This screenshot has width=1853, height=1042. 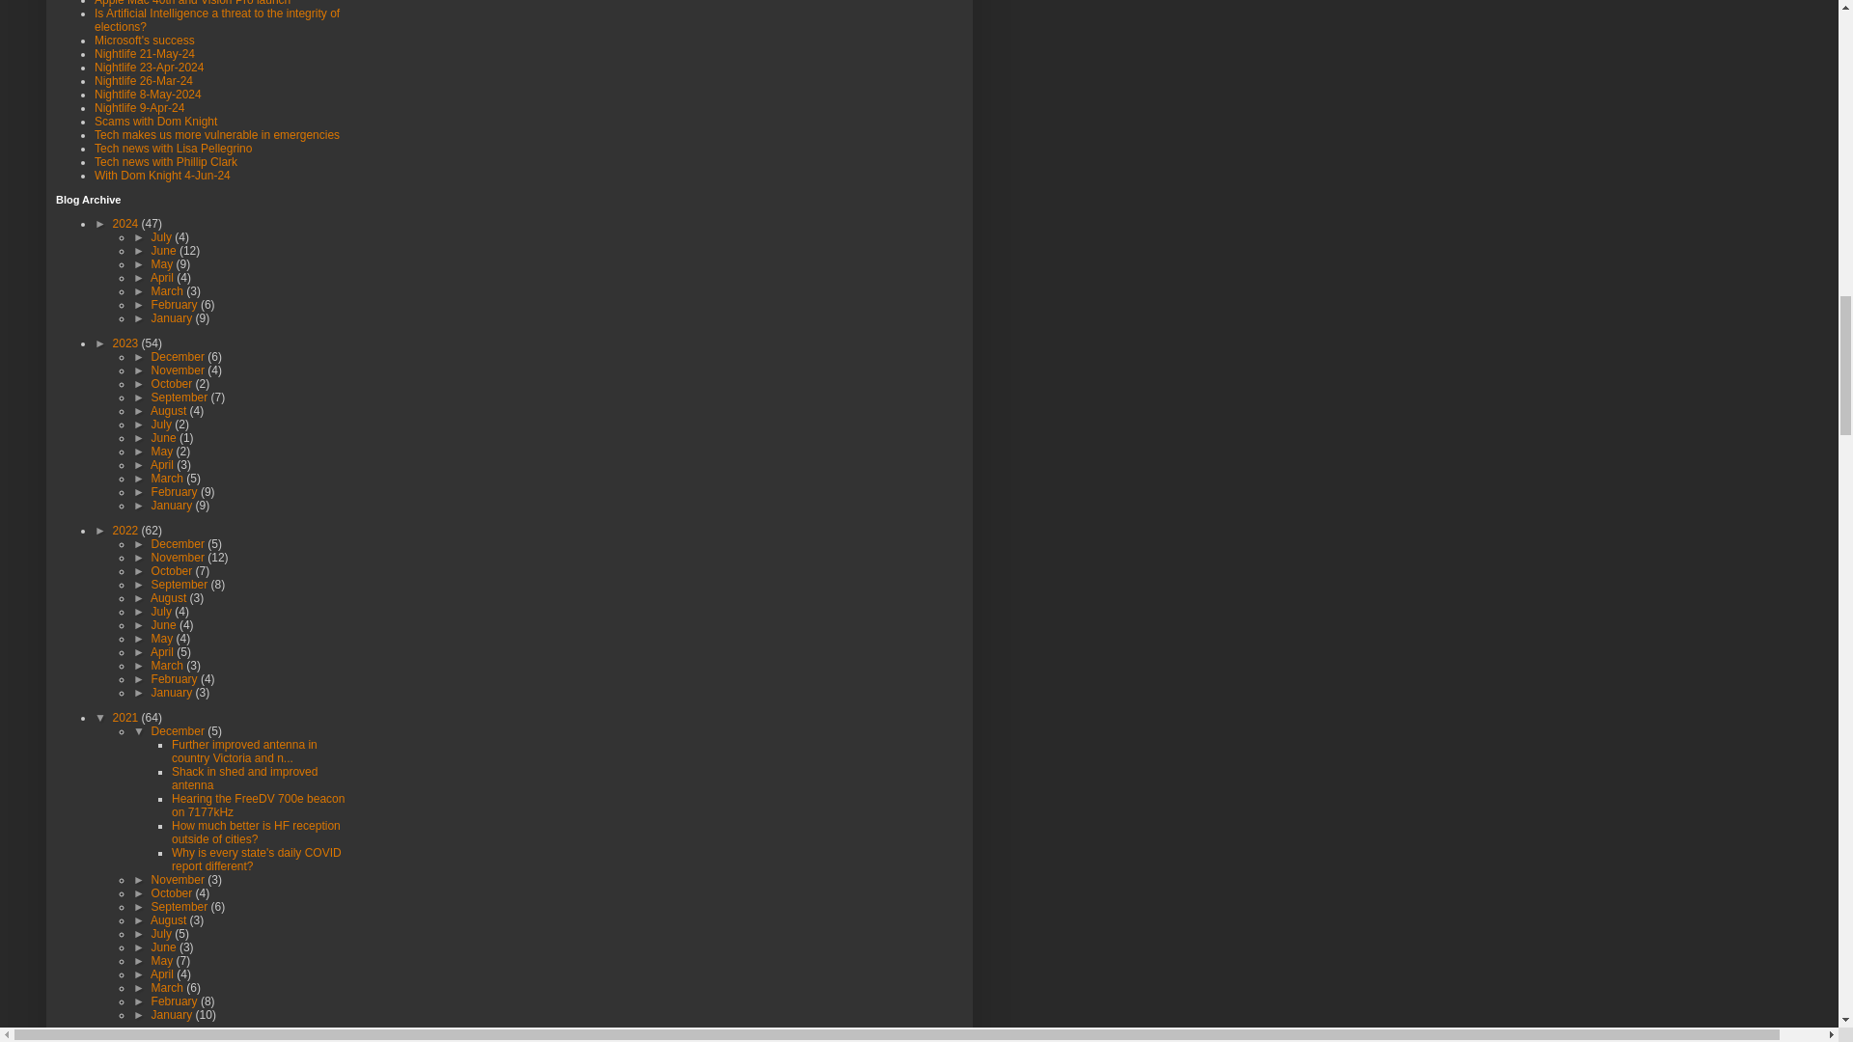 What do you see at coordinates (149, 67) in the screenshot?
I see `Nightlife 23-Apr-2024` at bounding box center [149, 67].